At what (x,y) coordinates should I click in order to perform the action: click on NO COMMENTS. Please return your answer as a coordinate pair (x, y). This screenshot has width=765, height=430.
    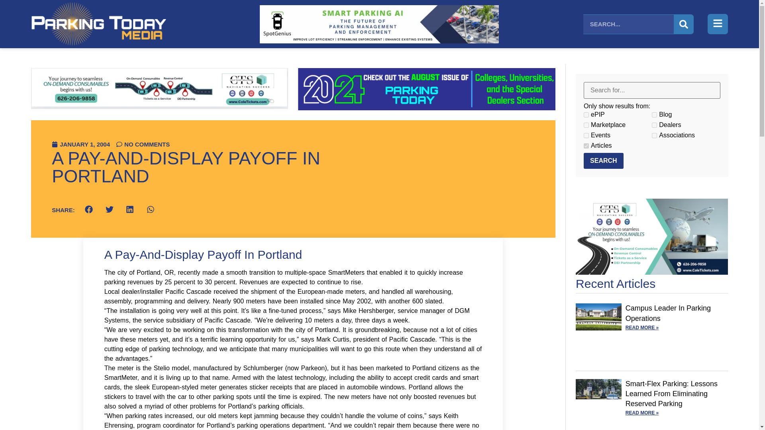
    Looking at the image, I should click on (143, 144).